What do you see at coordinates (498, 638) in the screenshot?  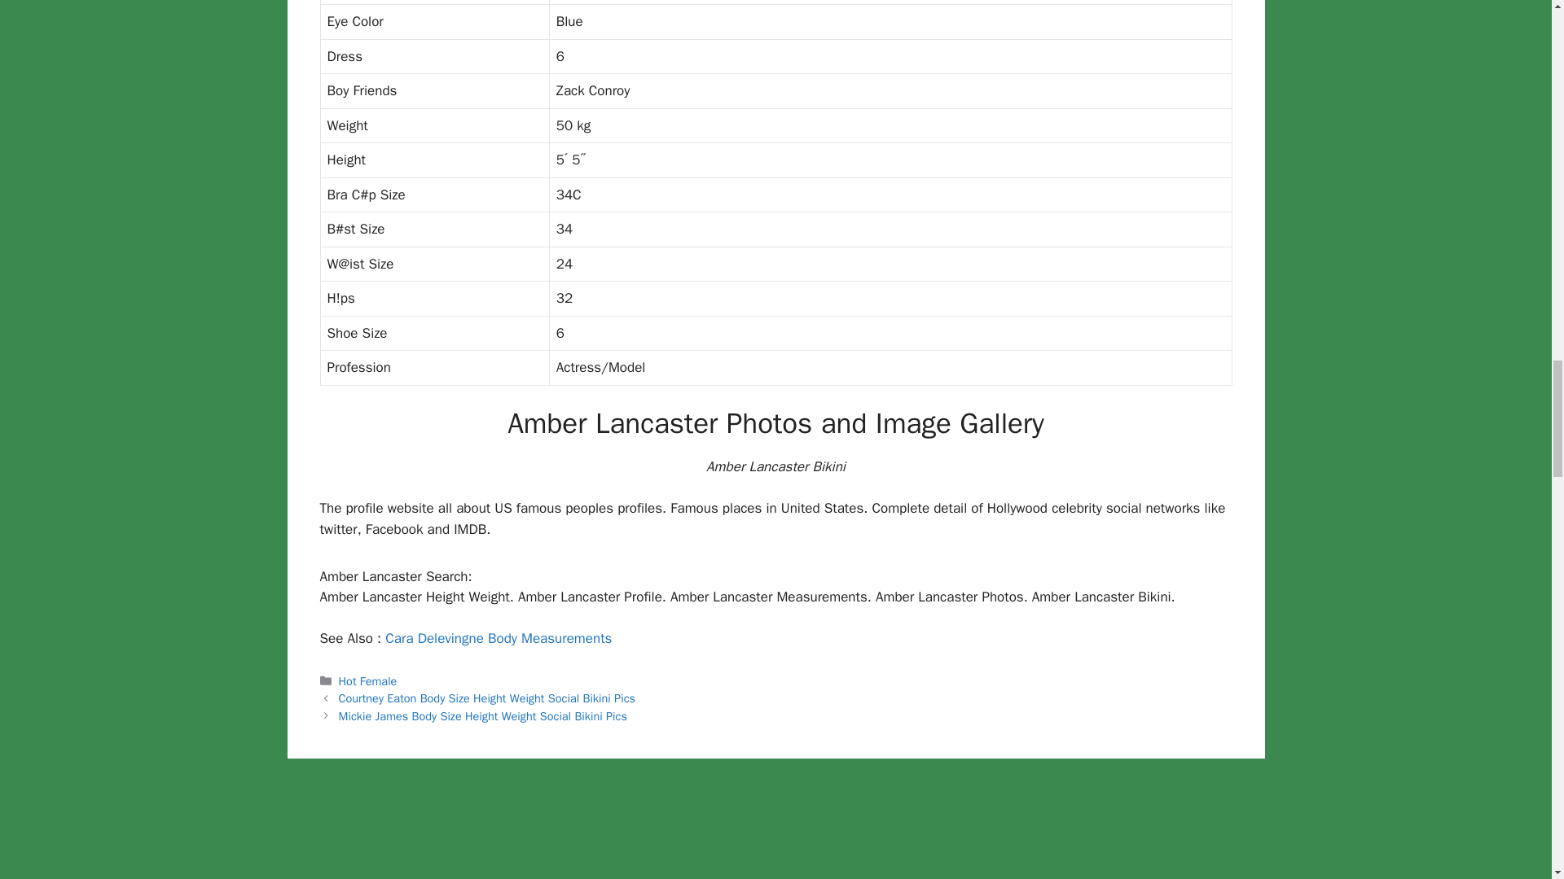 I see `Cara Delevingne Body Measurements` at bounding box center [498, 638].